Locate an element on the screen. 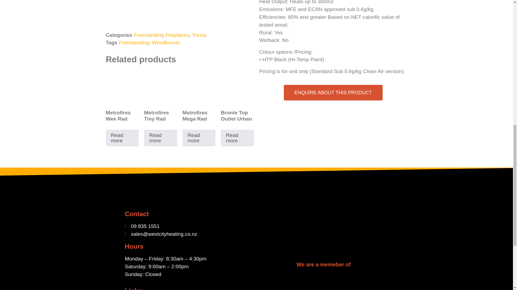 This screenshot has height=290, width=517. Yunca is located at coordinates (199, 35).